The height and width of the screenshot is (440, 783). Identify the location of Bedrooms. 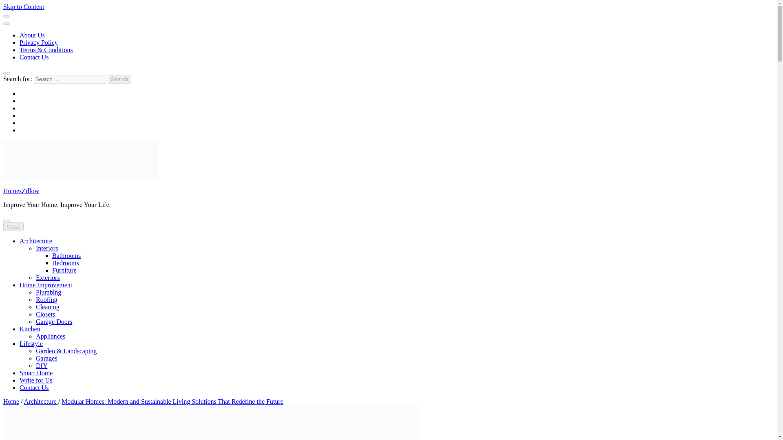
(65, 263).